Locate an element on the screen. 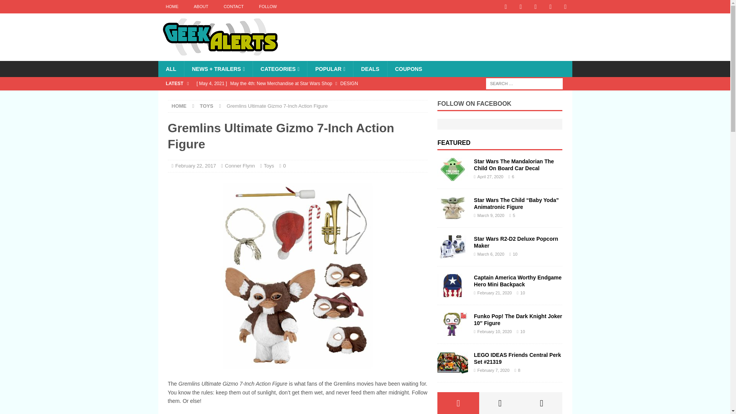 The height and width of the screenshot is (414, 736). May the 4th: New Merchandise at Star Wars Shop is located at coordinates (310, 84).